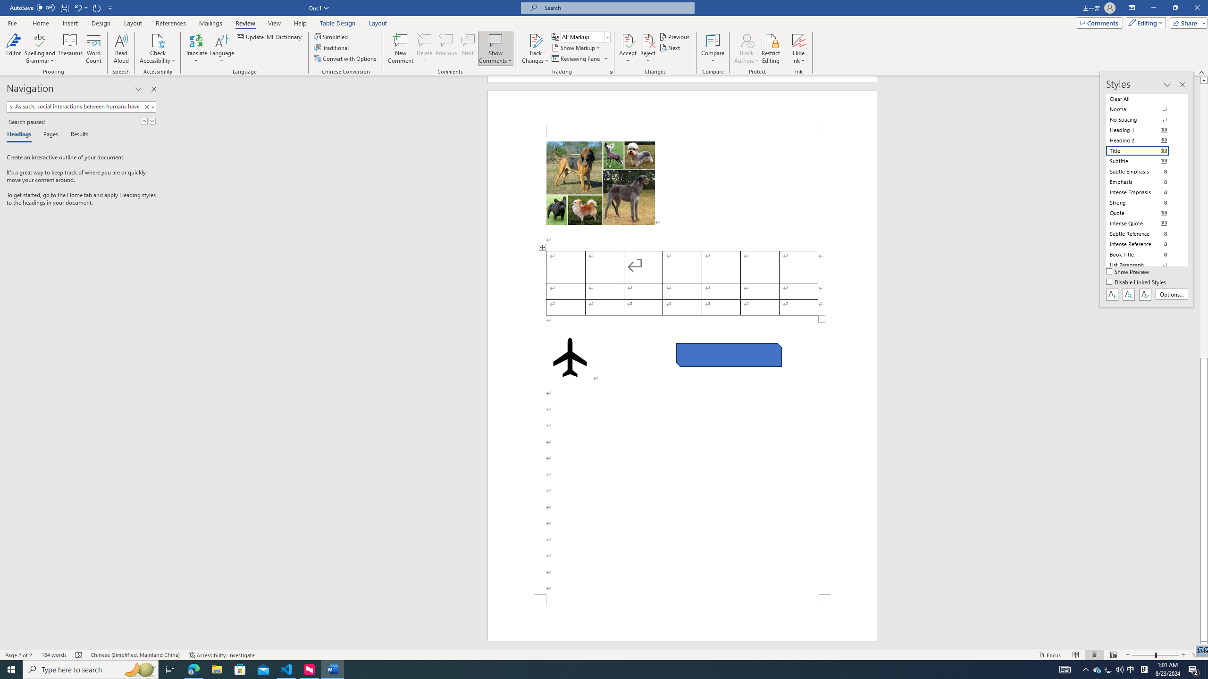 The width and height of the screenshot is (1208, 679). Describe the element at coordinates (80, 8) in the screenshot. I see `Undo Style` at that location.